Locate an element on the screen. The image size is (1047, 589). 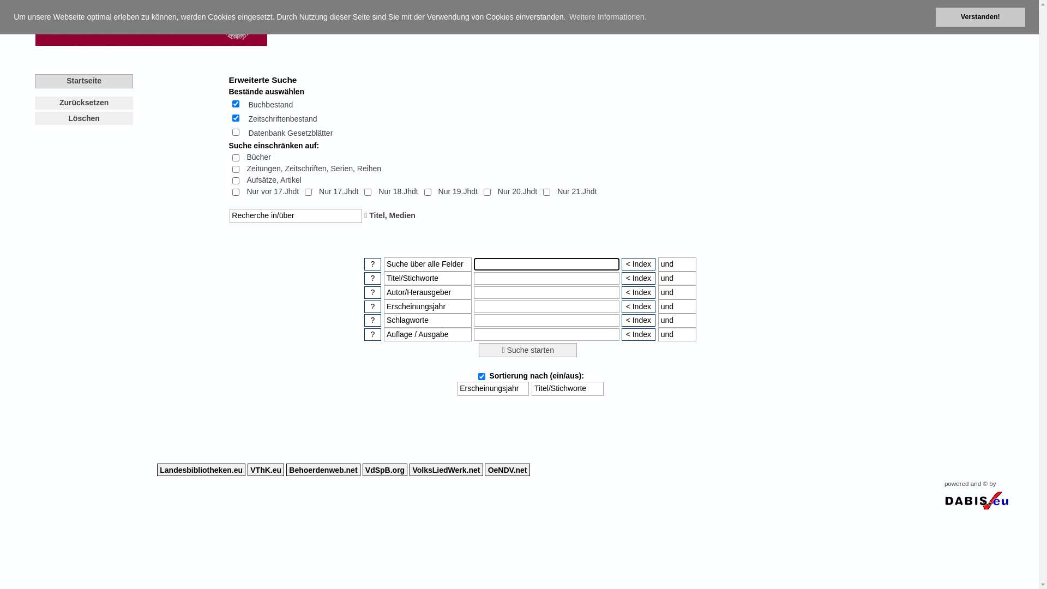
Geben Sie hier Ihre Suchanfrage ein is located at coordinates (546, 278).